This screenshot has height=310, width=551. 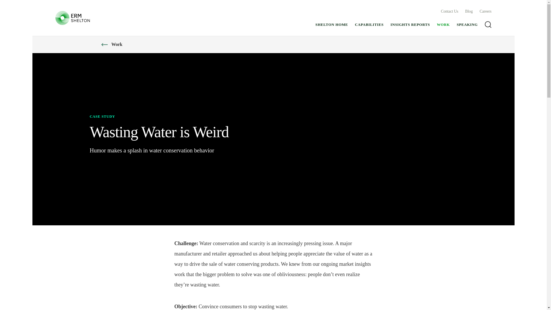 I want to click on CAPABILITIES, so click(x=369, y=25).